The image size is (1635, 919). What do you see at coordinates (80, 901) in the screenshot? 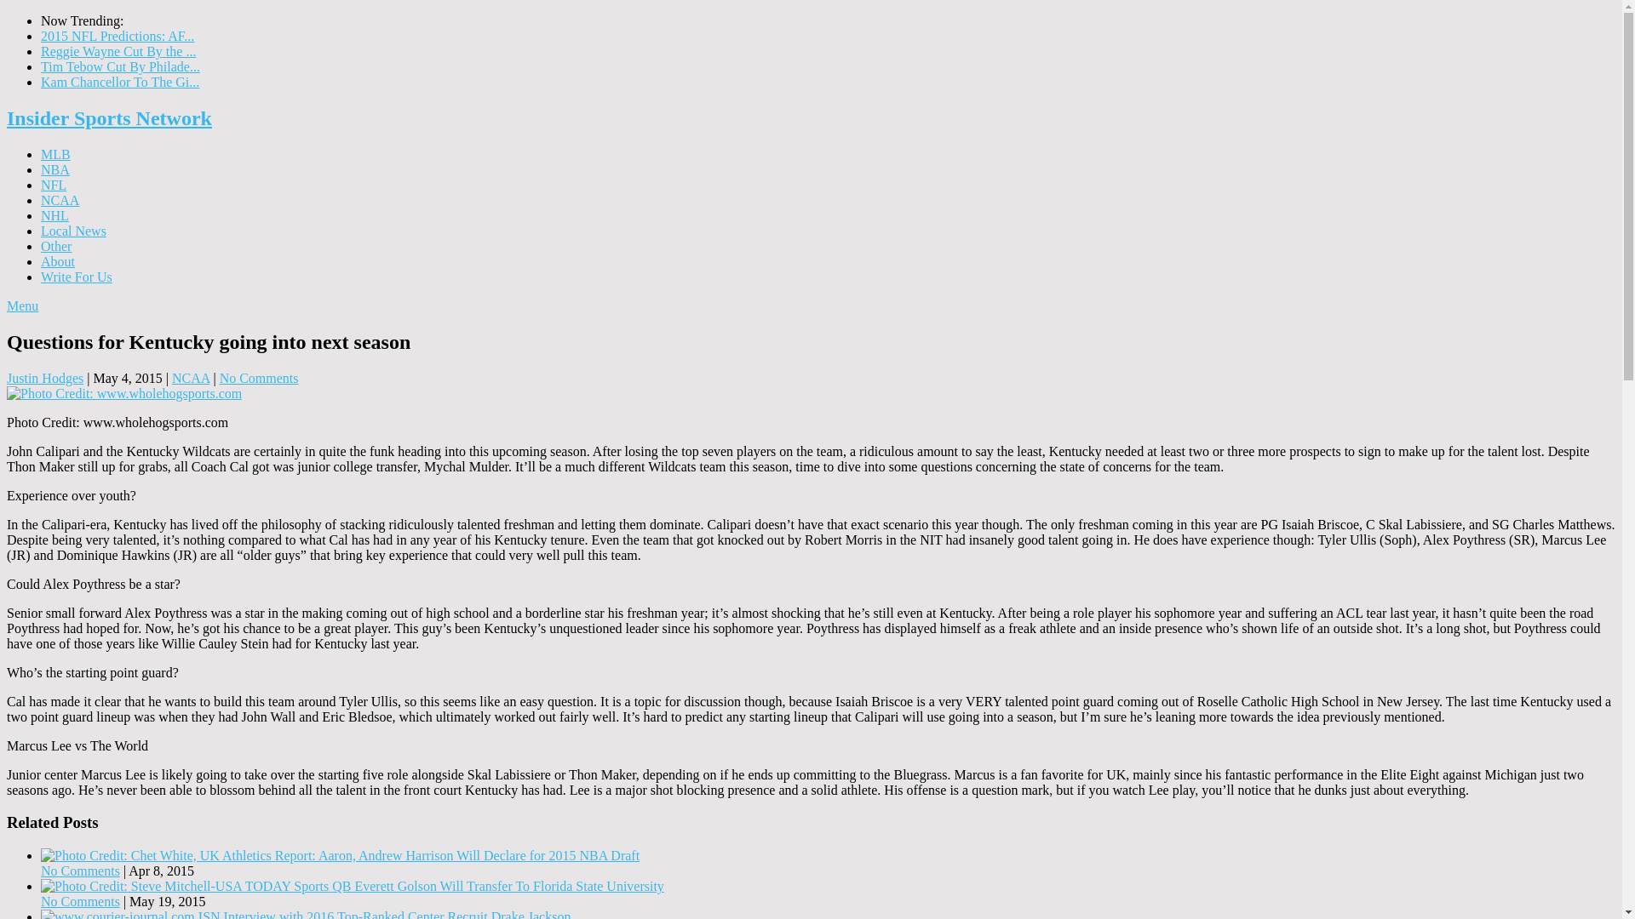
I see `No Comments` at bounding box center [80, 901].